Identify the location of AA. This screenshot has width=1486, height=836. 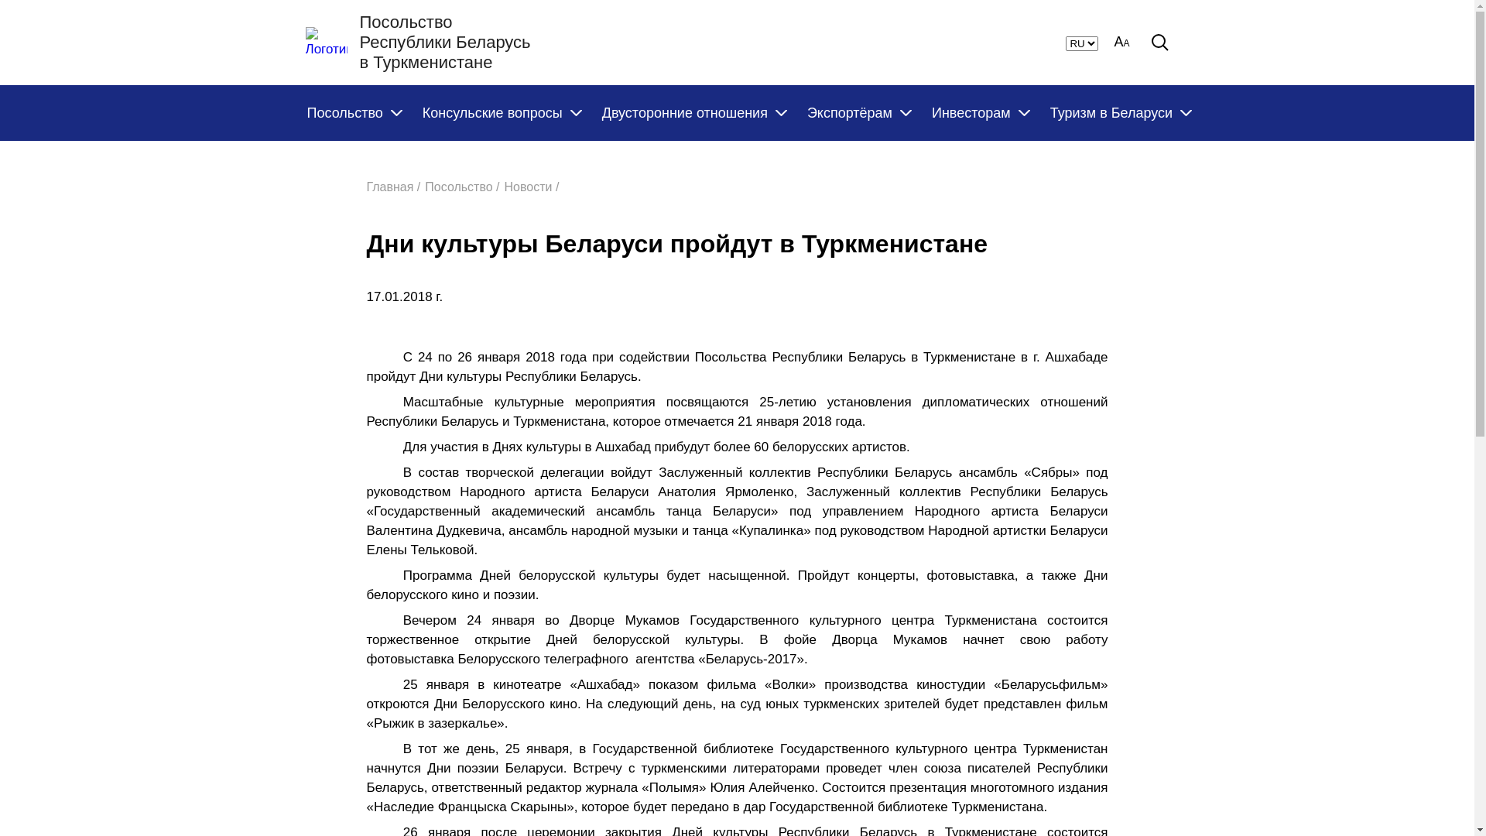
(1121, 43).